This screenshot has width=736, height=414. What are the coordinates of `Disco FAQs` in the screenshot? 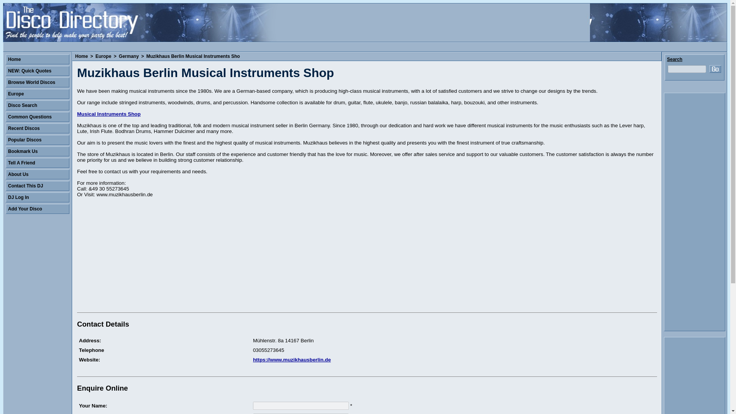 It's located at (38, 117).